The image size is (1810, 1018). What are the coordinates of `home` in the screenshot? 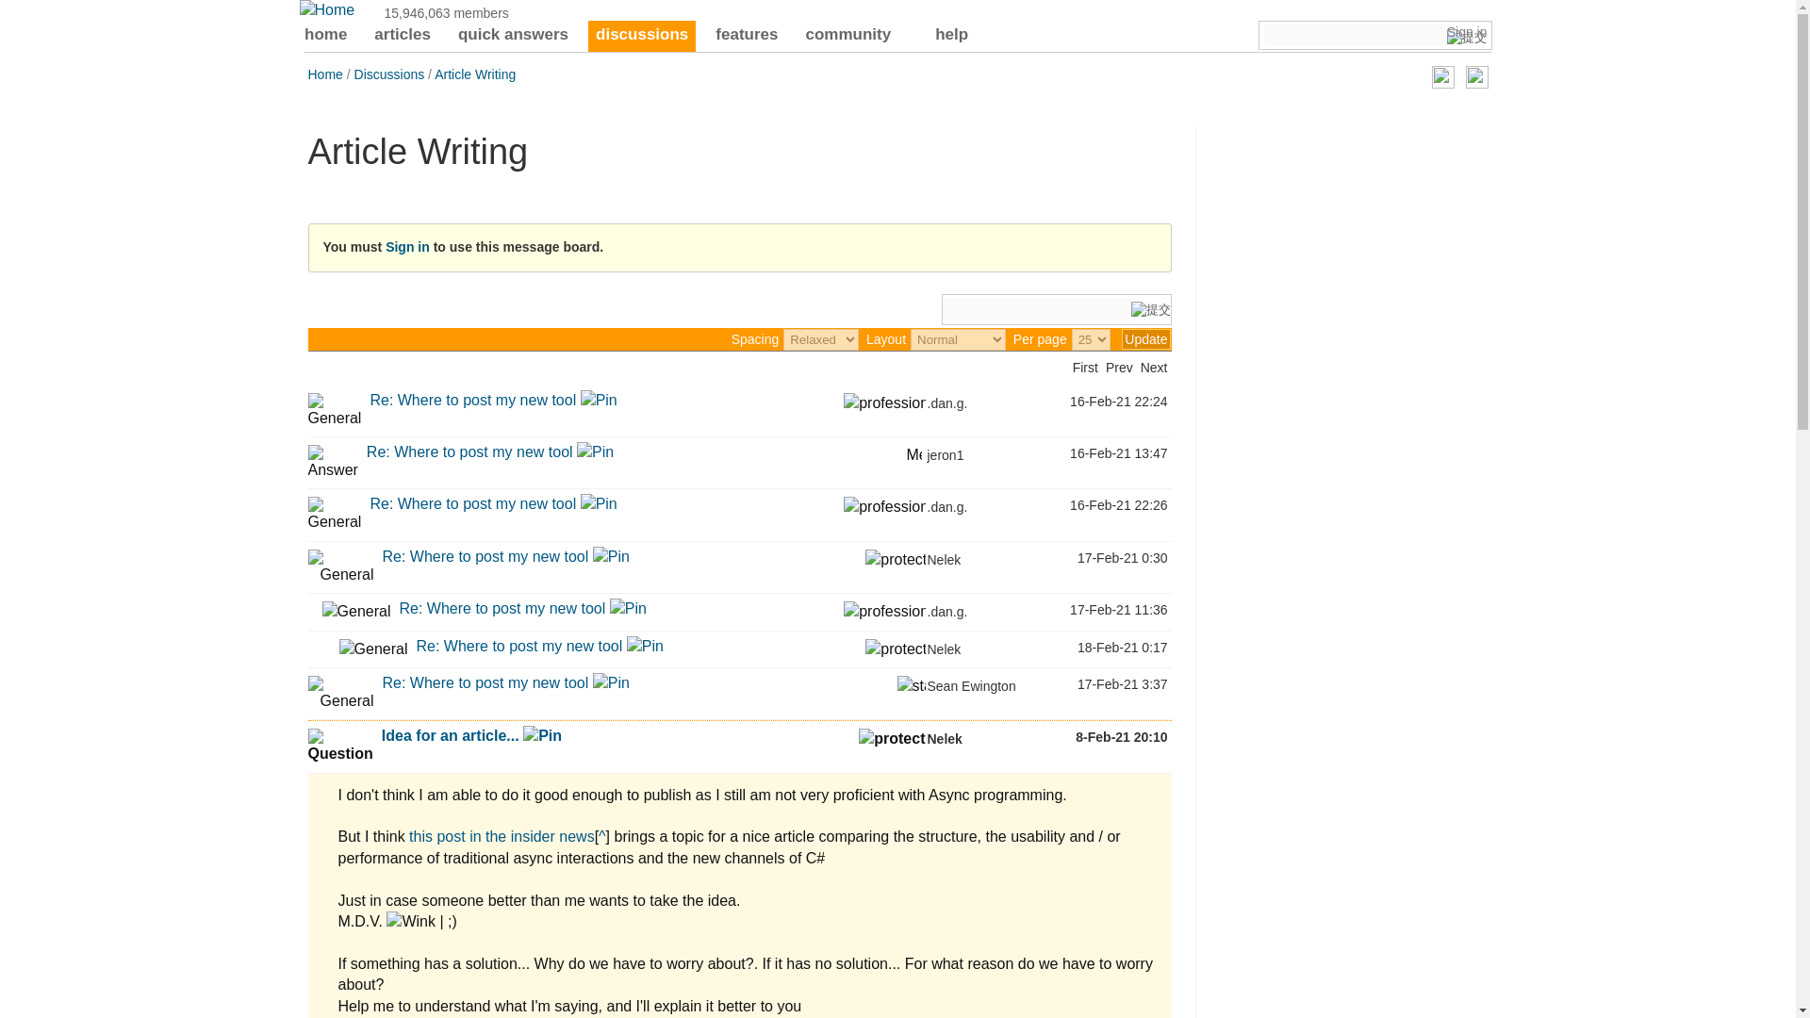 It's located at (325, 36).